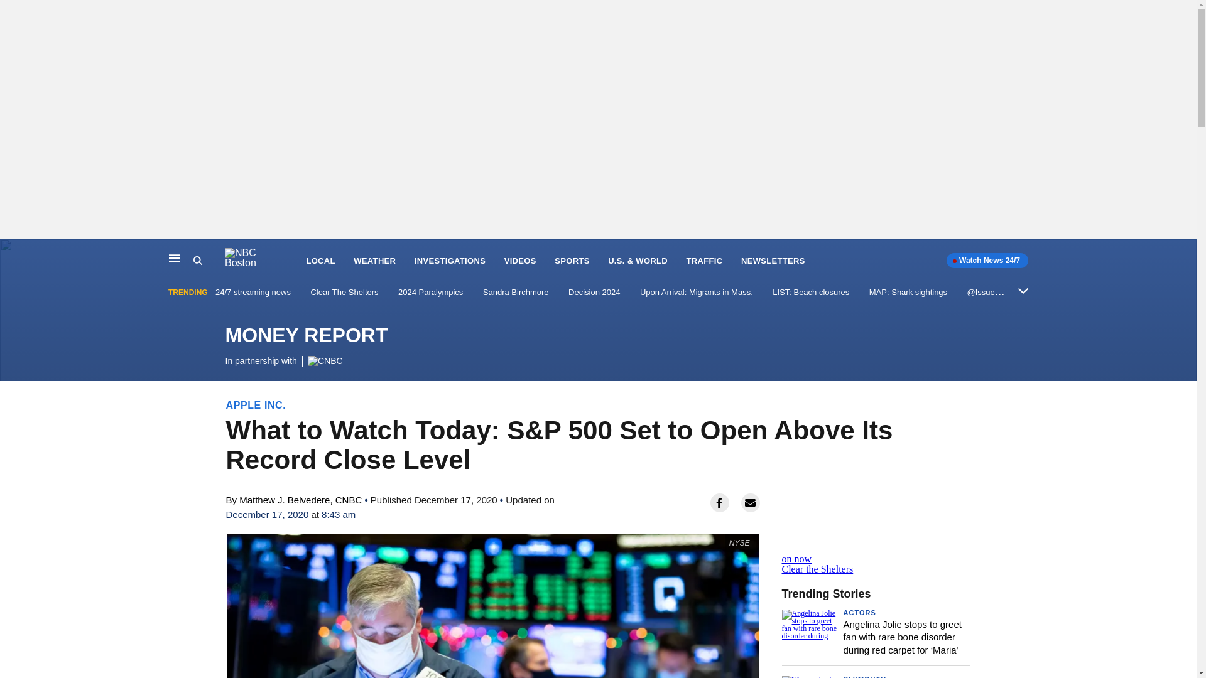 Image resolution: width=1206 pixels, height=678 pixels. What do you see at coordinates (13, 252) in the screenshot?
I see `Skip to content` at bounding box center [13, 252].